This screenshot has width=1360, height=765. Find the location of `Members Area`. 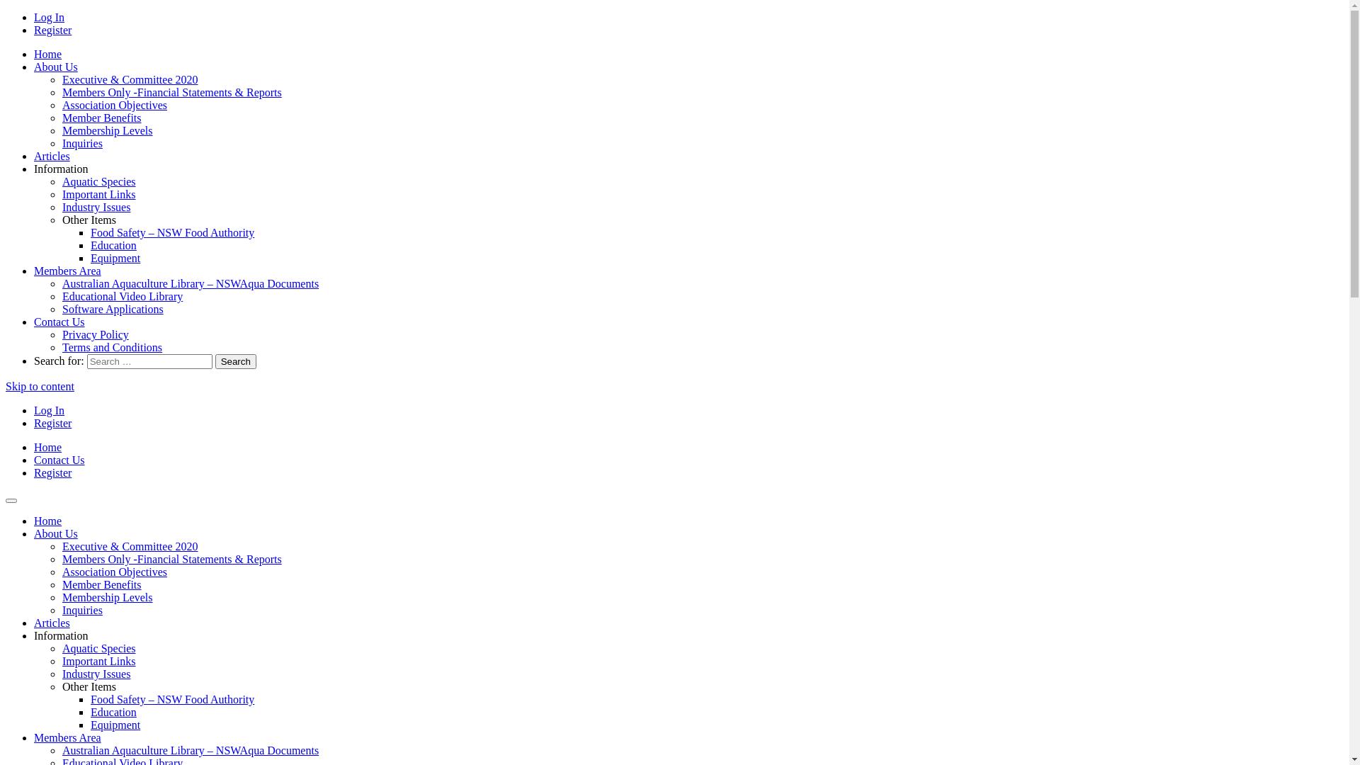

Members Area is located at coordinates (68, 738).